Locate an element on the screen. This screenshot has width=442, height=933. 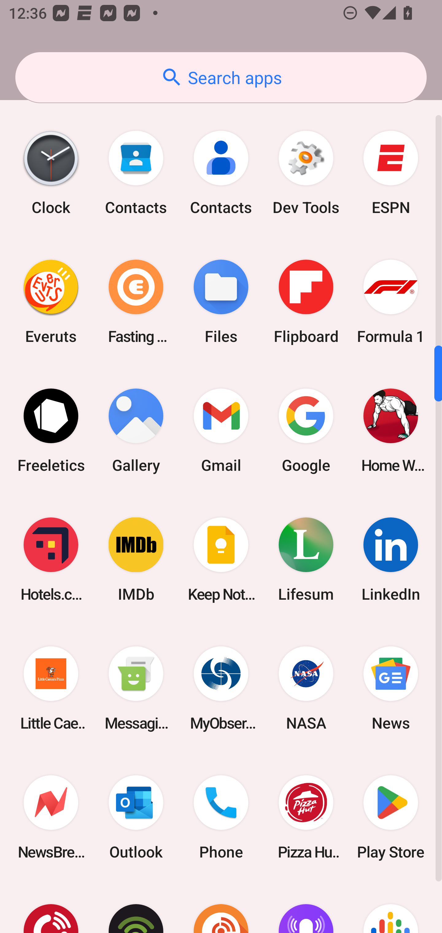
Contacts is located at coordinates (136, 172).